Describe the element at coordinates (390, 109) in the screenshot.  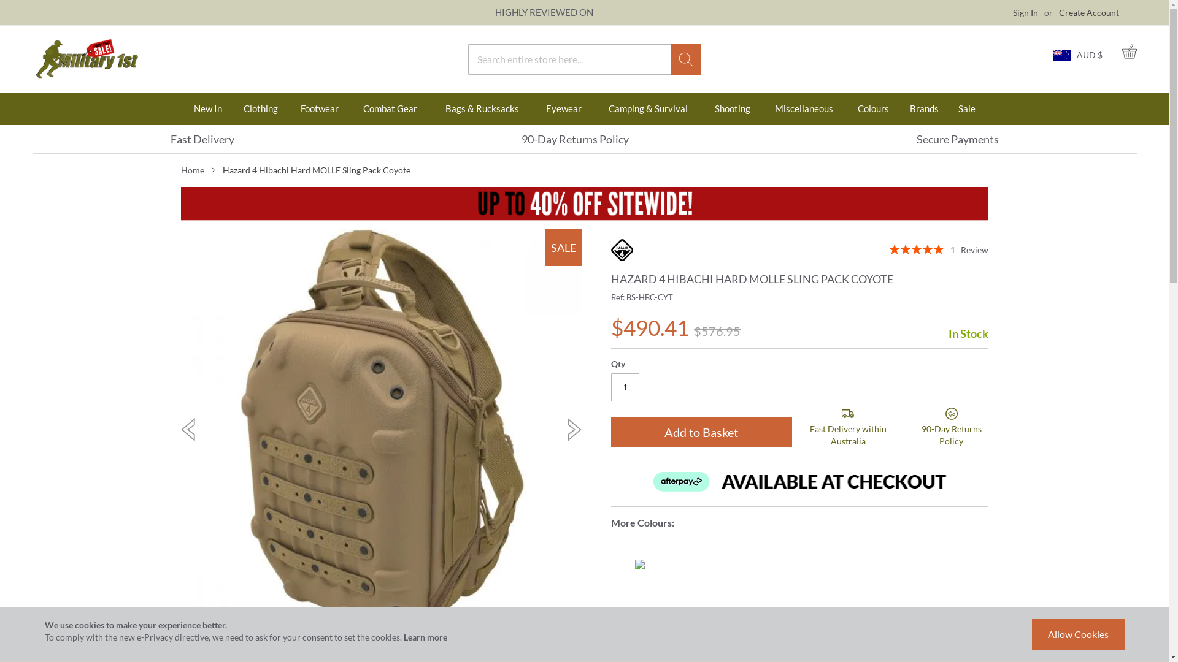
I see `Combat Gear` at that location.